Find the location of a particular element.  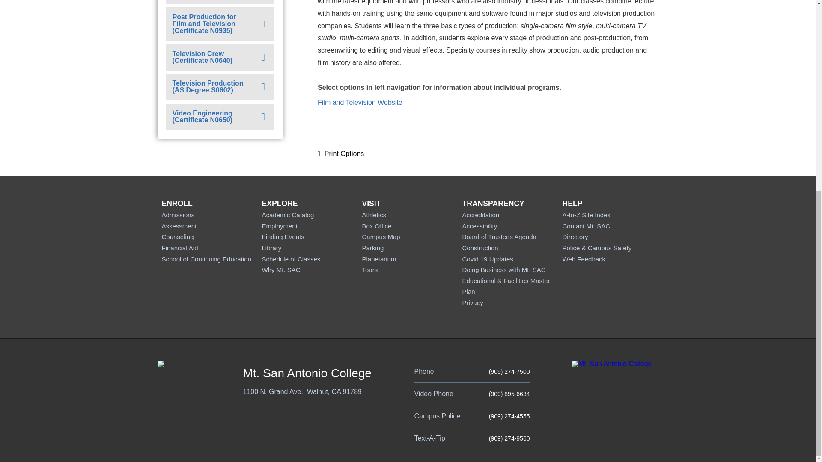

Mt. San Antonio College is located at coordinates (611, 364).